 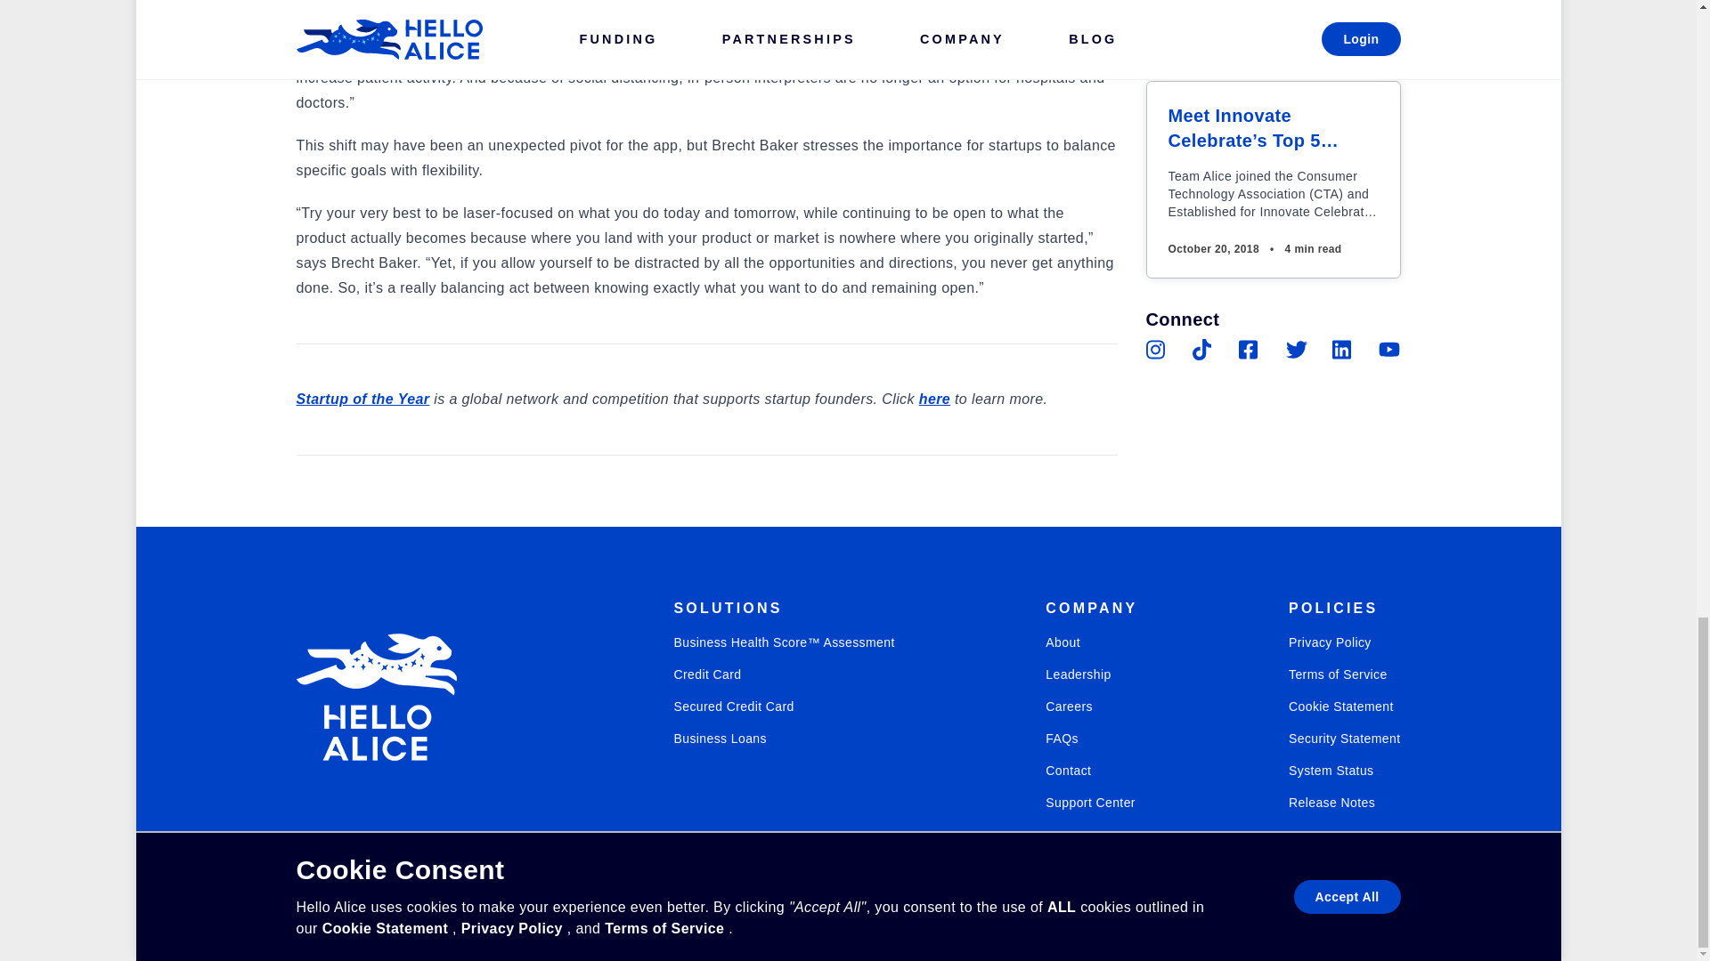 I want to click on Startup of the Year, so click(x=362, y=399).